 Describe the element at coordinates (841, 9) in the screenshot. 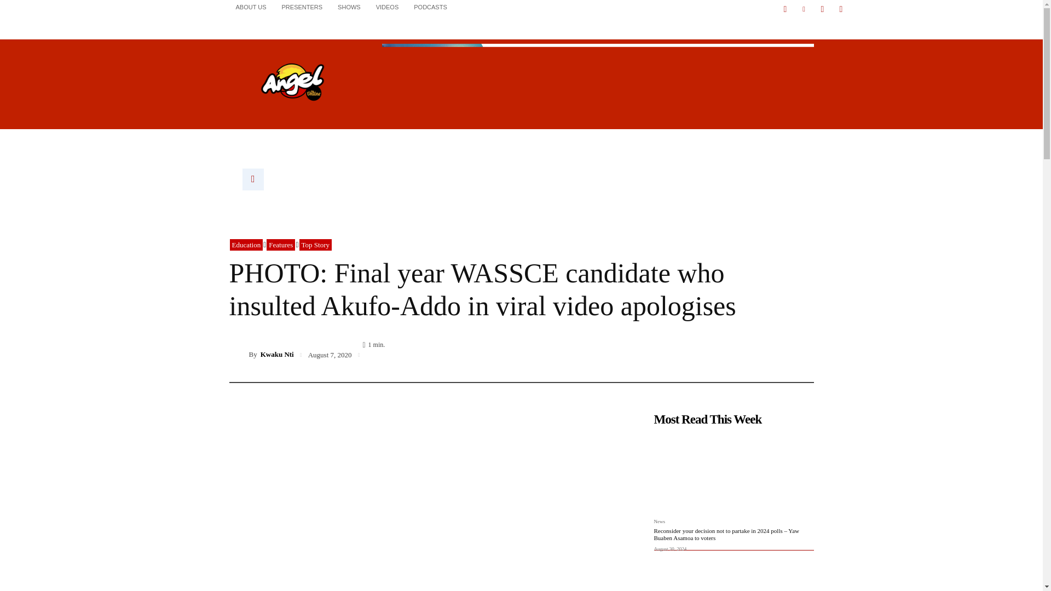

I see `Youtube` at that location.